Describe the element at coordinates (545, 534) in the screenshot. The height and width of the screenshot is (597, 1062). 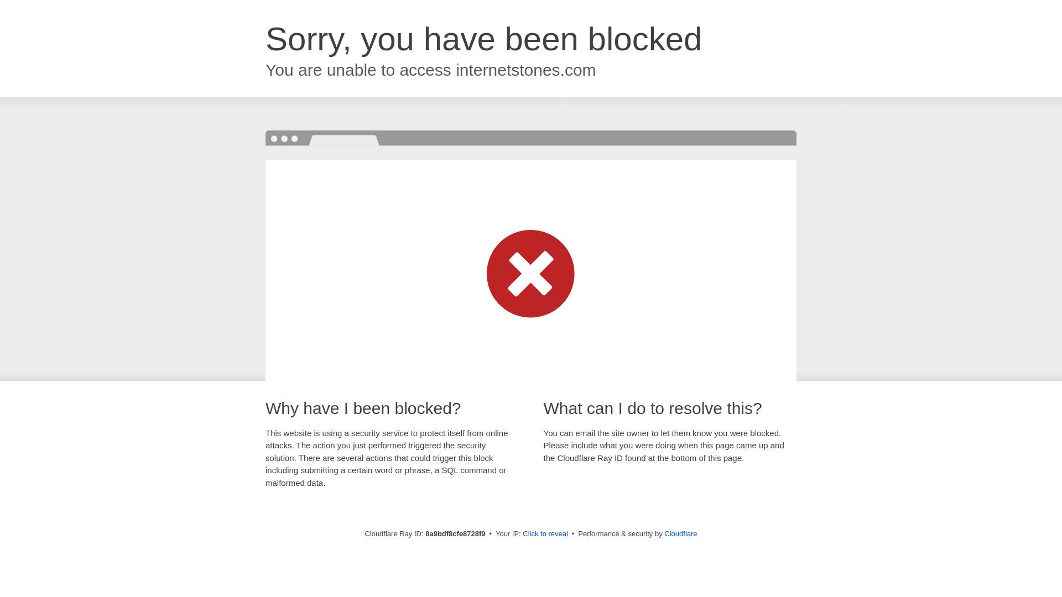
I see `Click to reveal` at that location.